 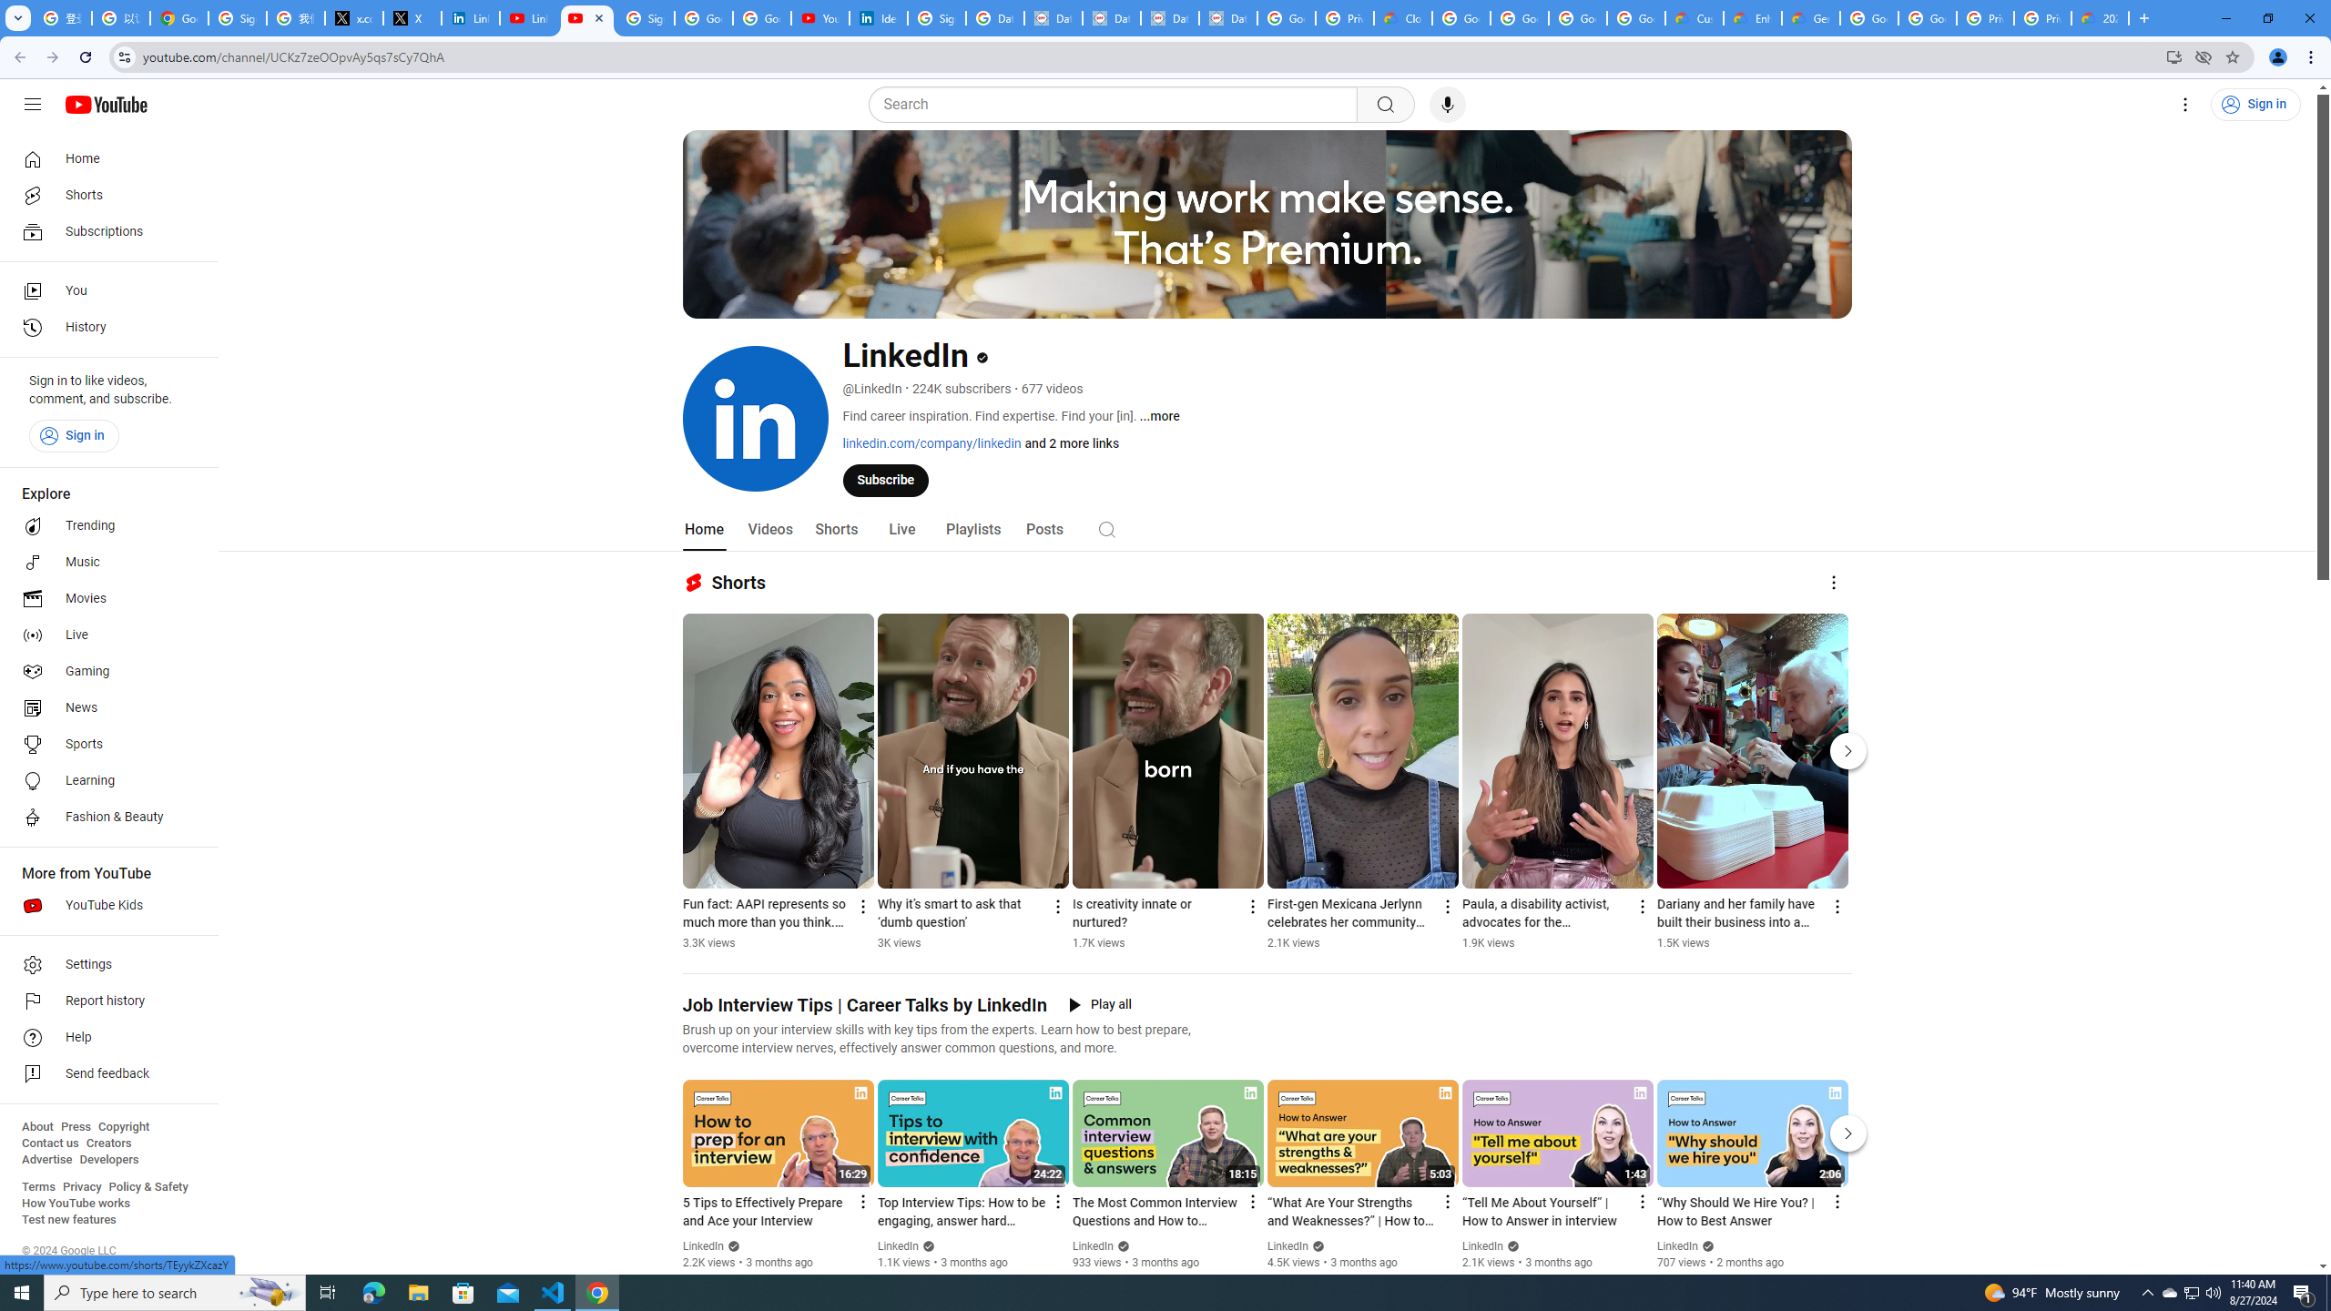 I want to click on Test new features, so click(x=69, y=1220).